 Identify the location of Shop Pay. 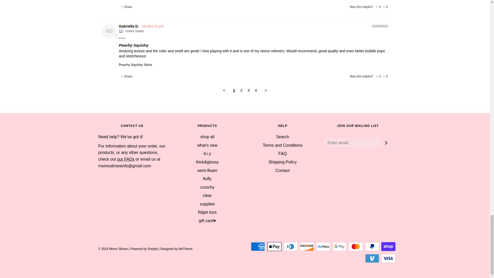
(389, 247).